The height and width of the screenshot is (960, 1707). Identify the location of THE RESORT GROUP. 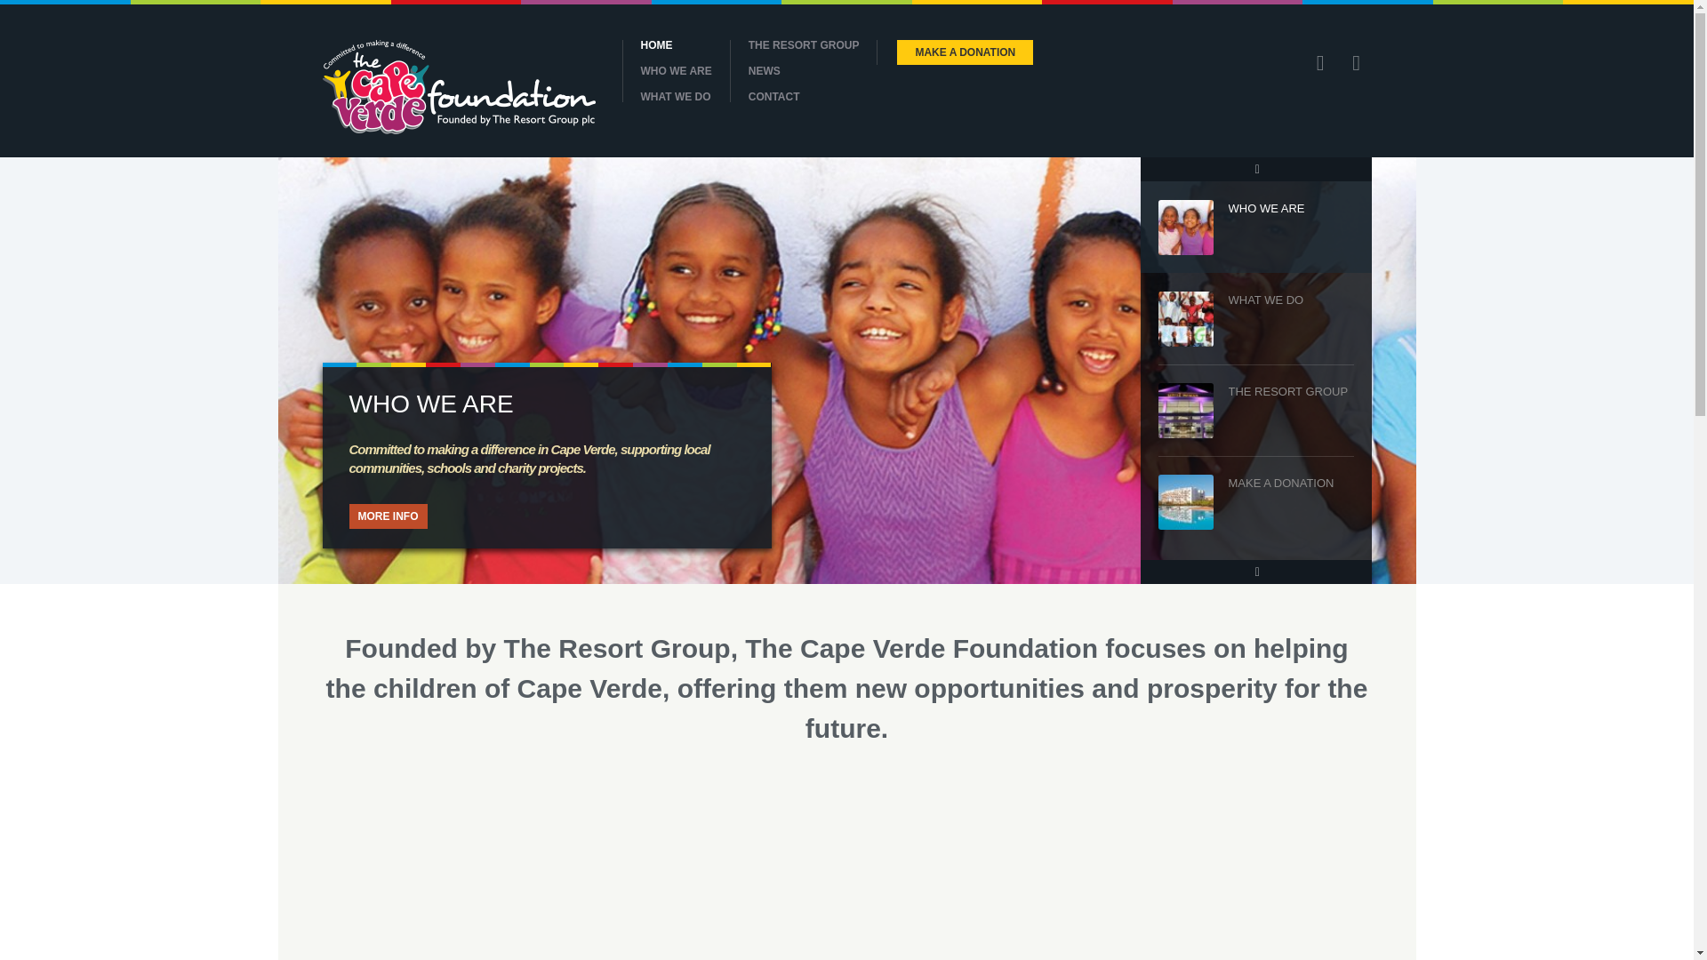
(804, 45).